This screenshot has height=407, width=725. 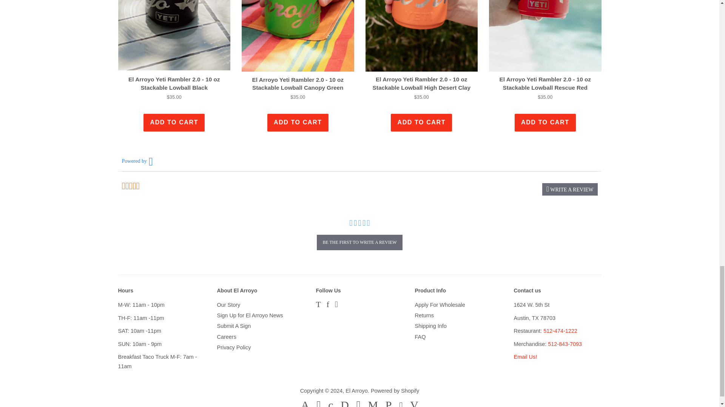 I want to click on Add to Cart, so click(x=174, y=122).